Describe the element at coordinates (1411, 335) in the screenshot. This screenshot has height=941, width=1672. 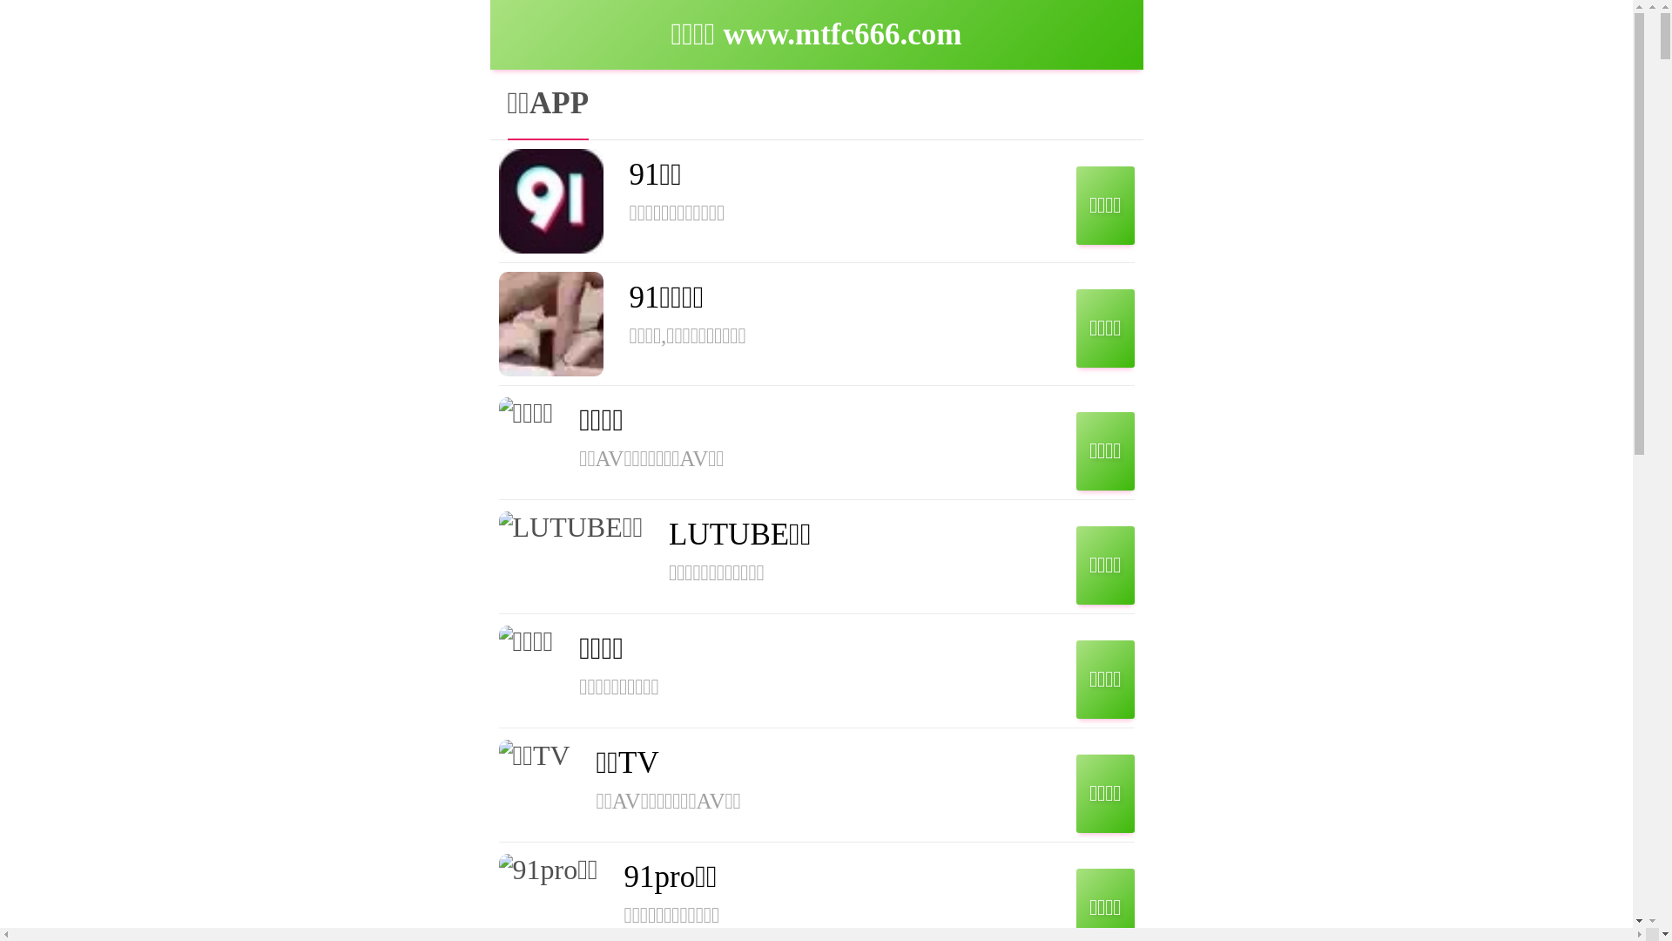
I see `RSS` at that location.